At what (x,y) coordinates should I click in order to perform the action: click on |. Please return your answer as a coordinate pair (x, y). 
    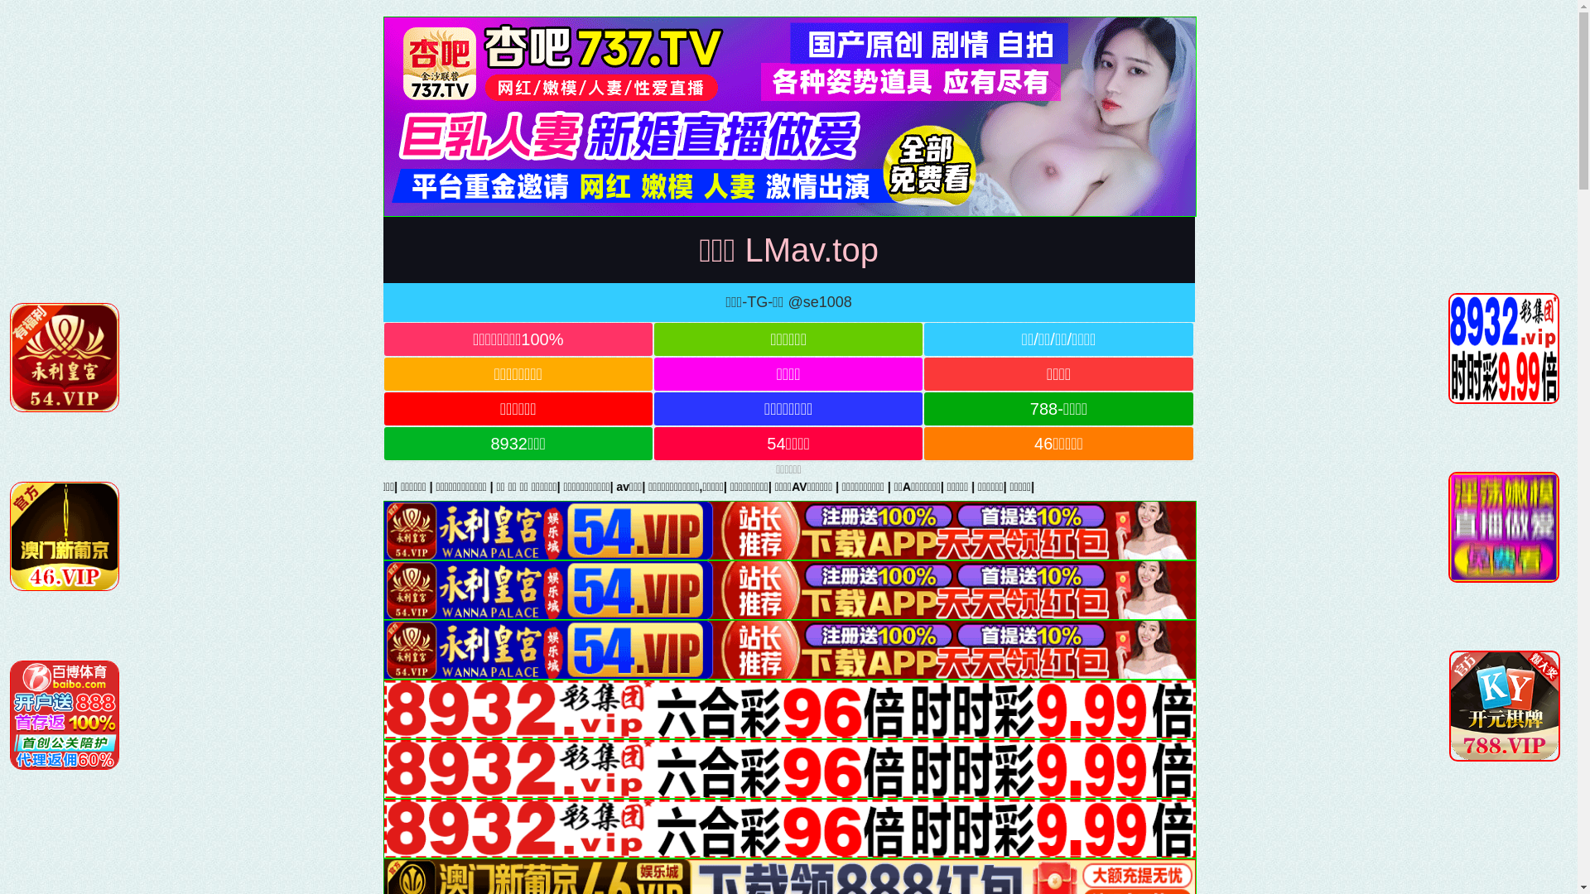
    Looking at the image, I should click on (551, 487).